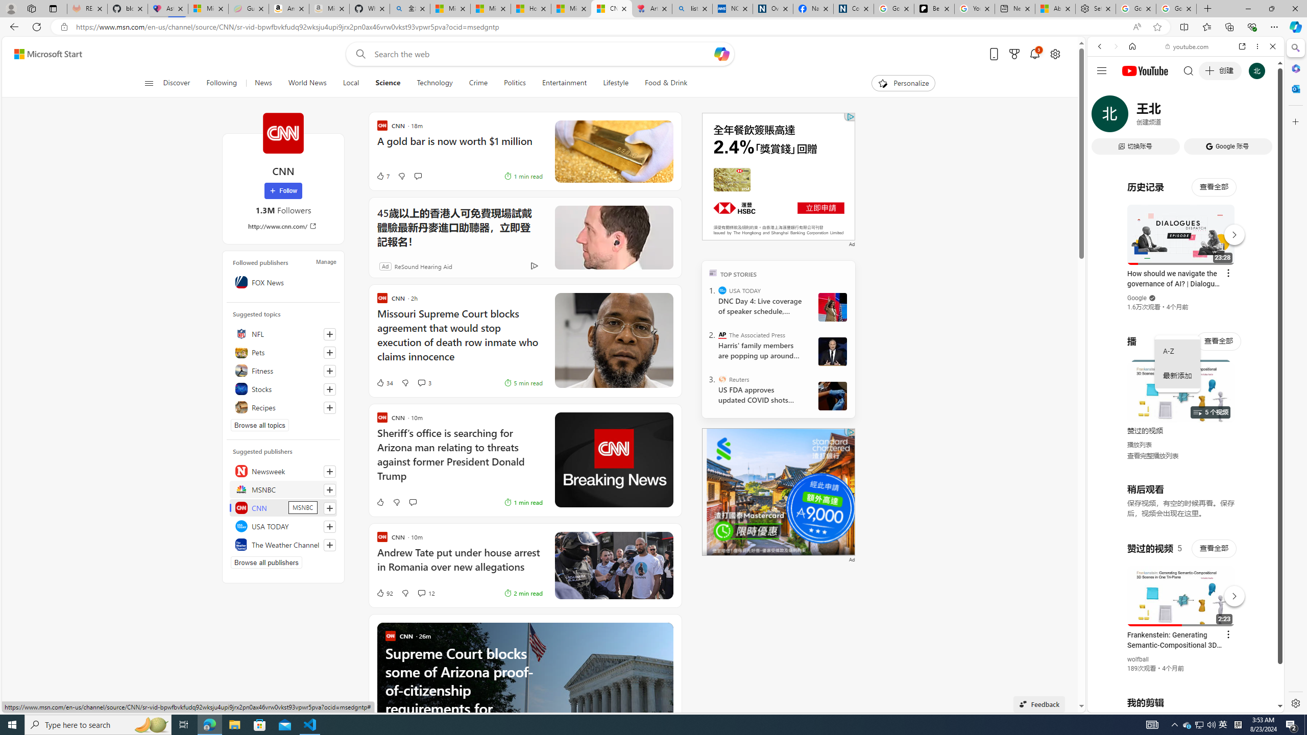 This screenshot has height=735, width=1307. Describe the element at coordinates (1181, 588) in the screenshot. I see `YouTube` at that location.